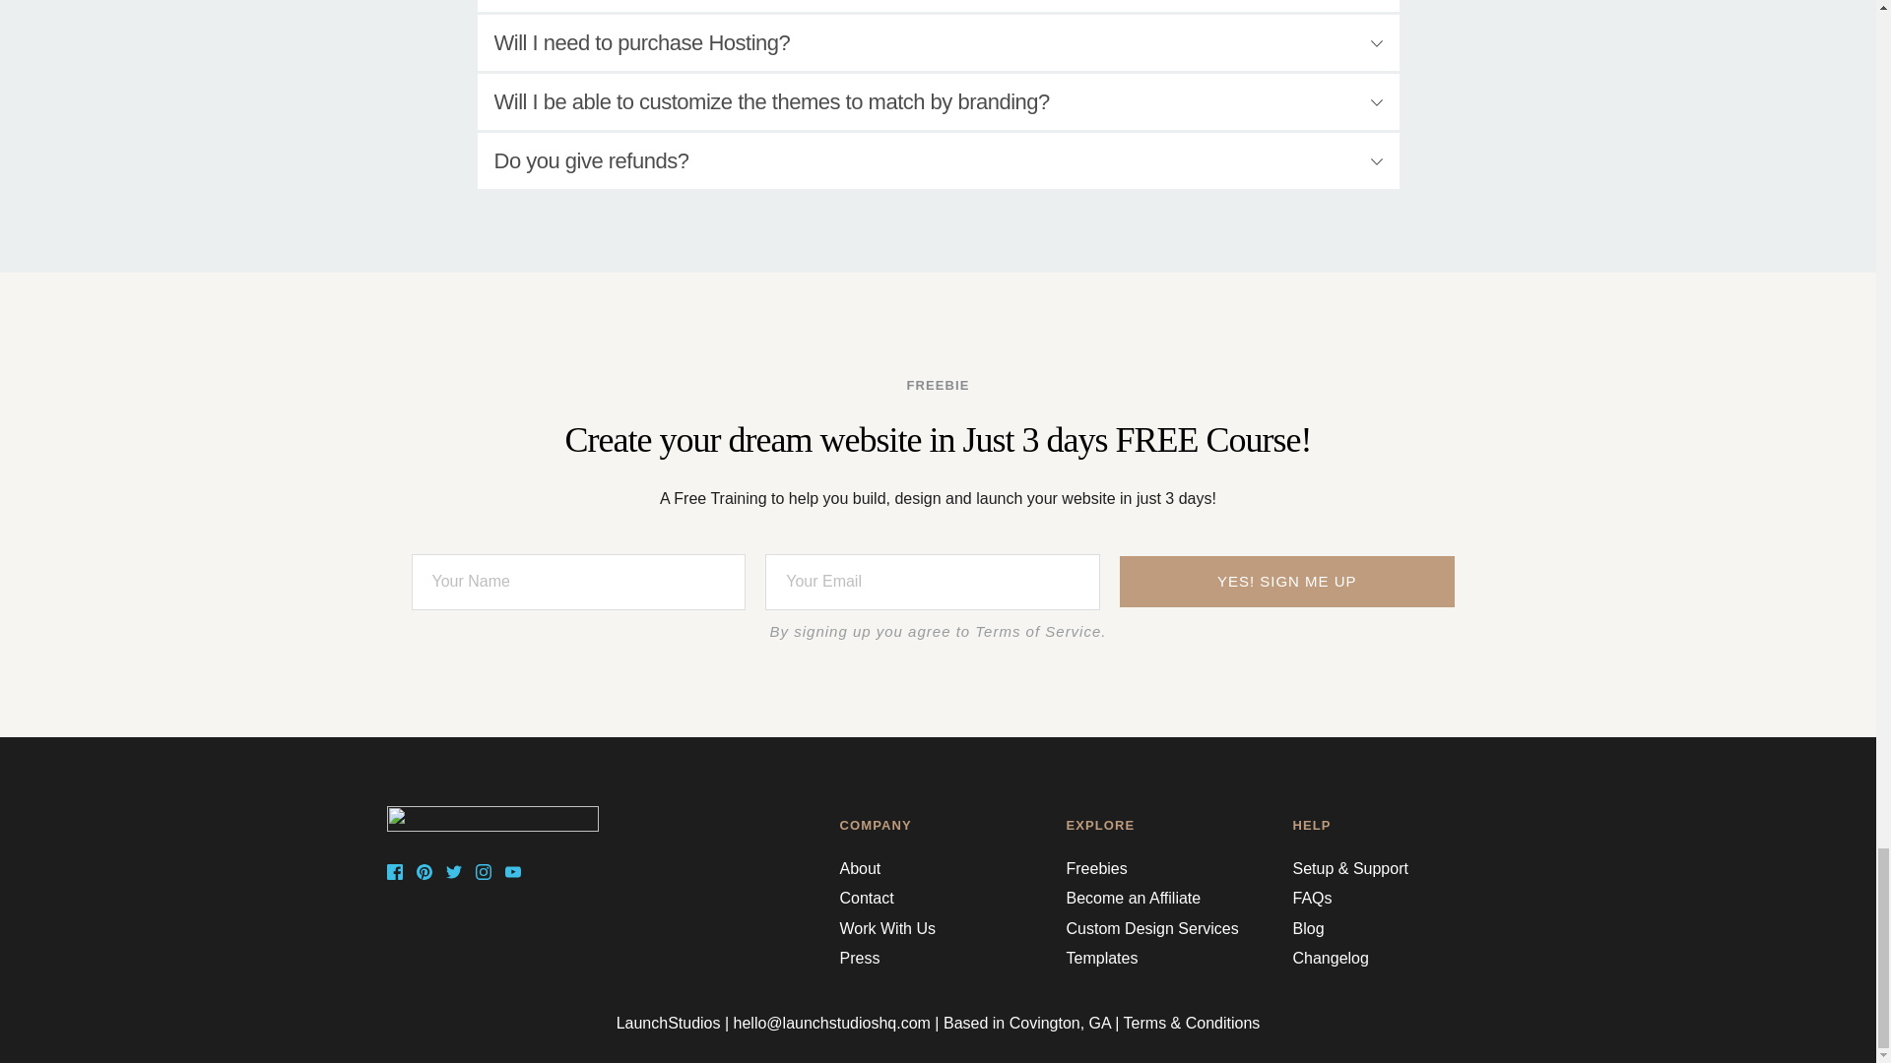  Describe the element at coordinates (1096, 868) in the screenshot. I see `Freebies` at that location.